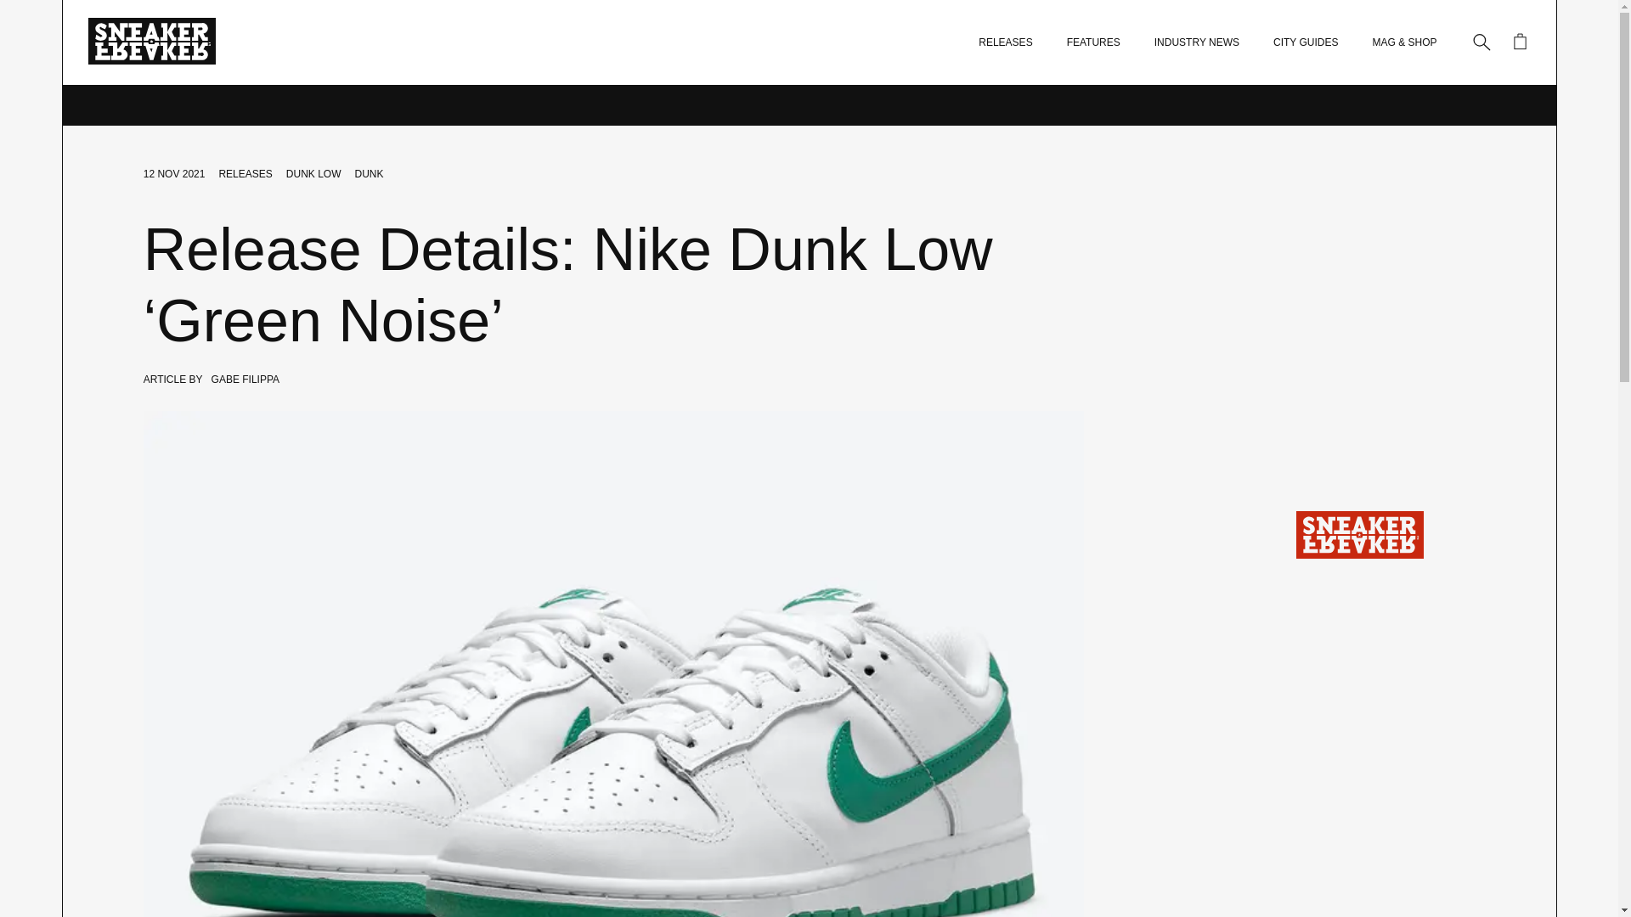 This screenshot has width=1631, height=917. I want to click on FEATURES, so click(1093, 42).